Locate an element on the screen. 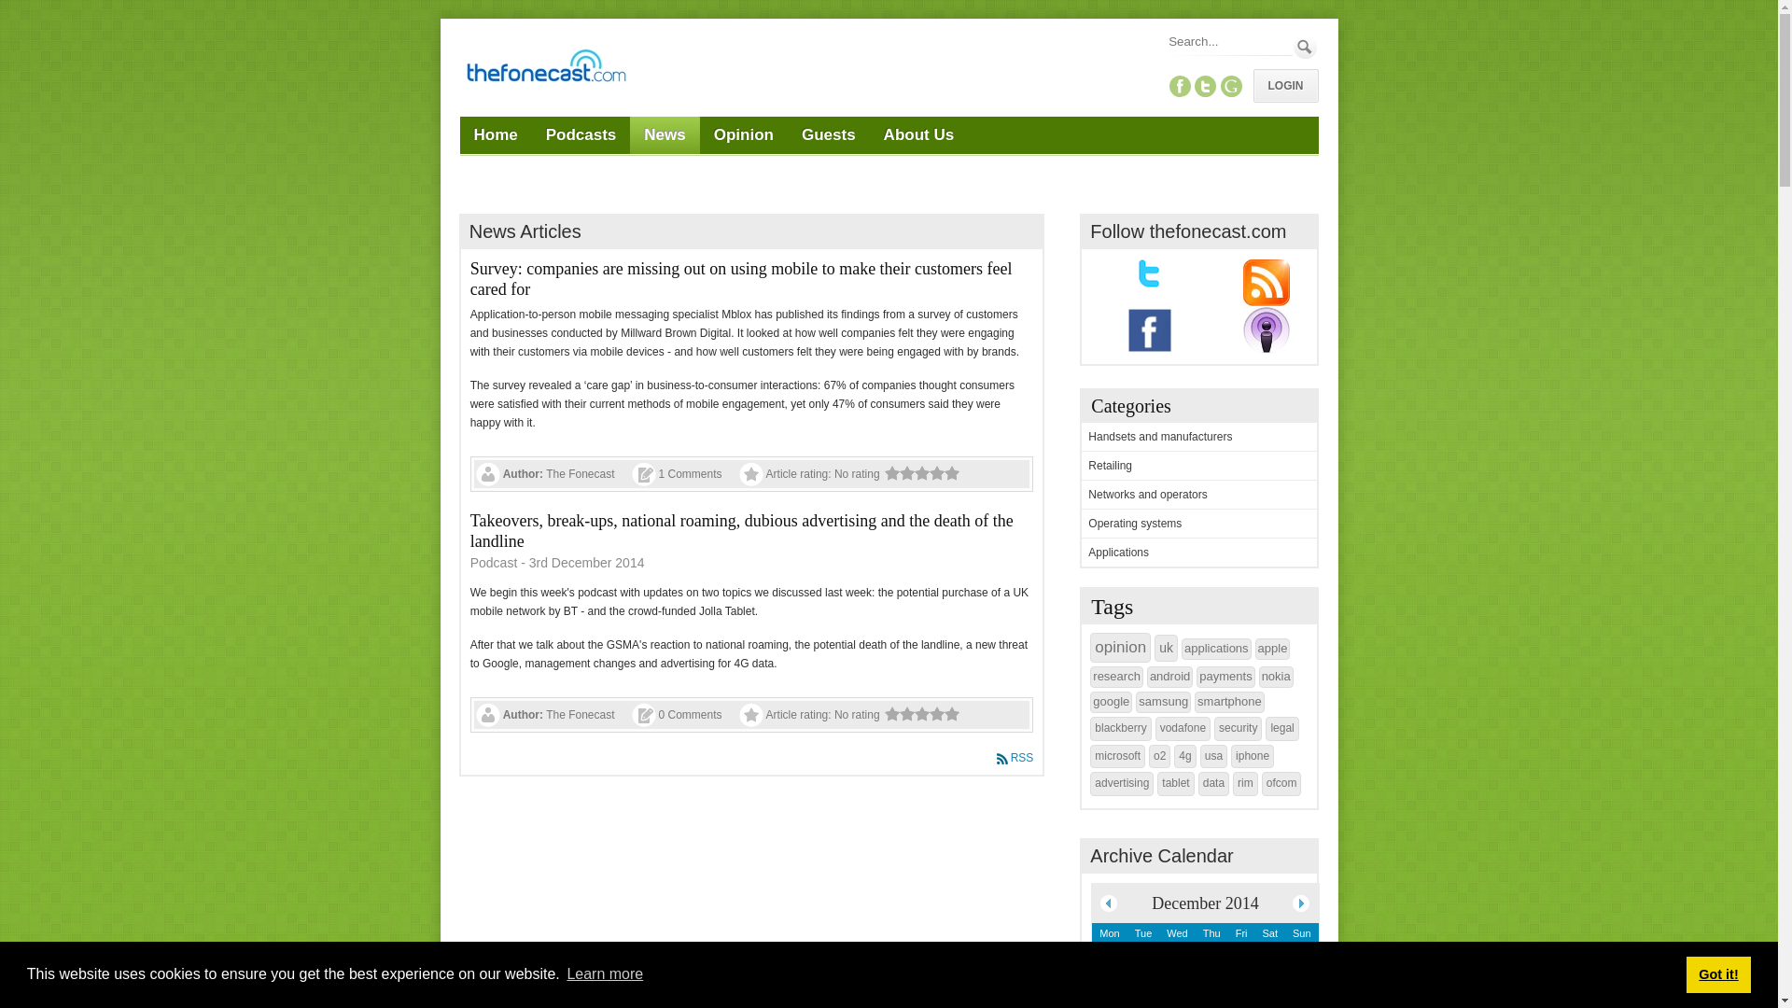  Learn more is located at coordinates (605, 974).